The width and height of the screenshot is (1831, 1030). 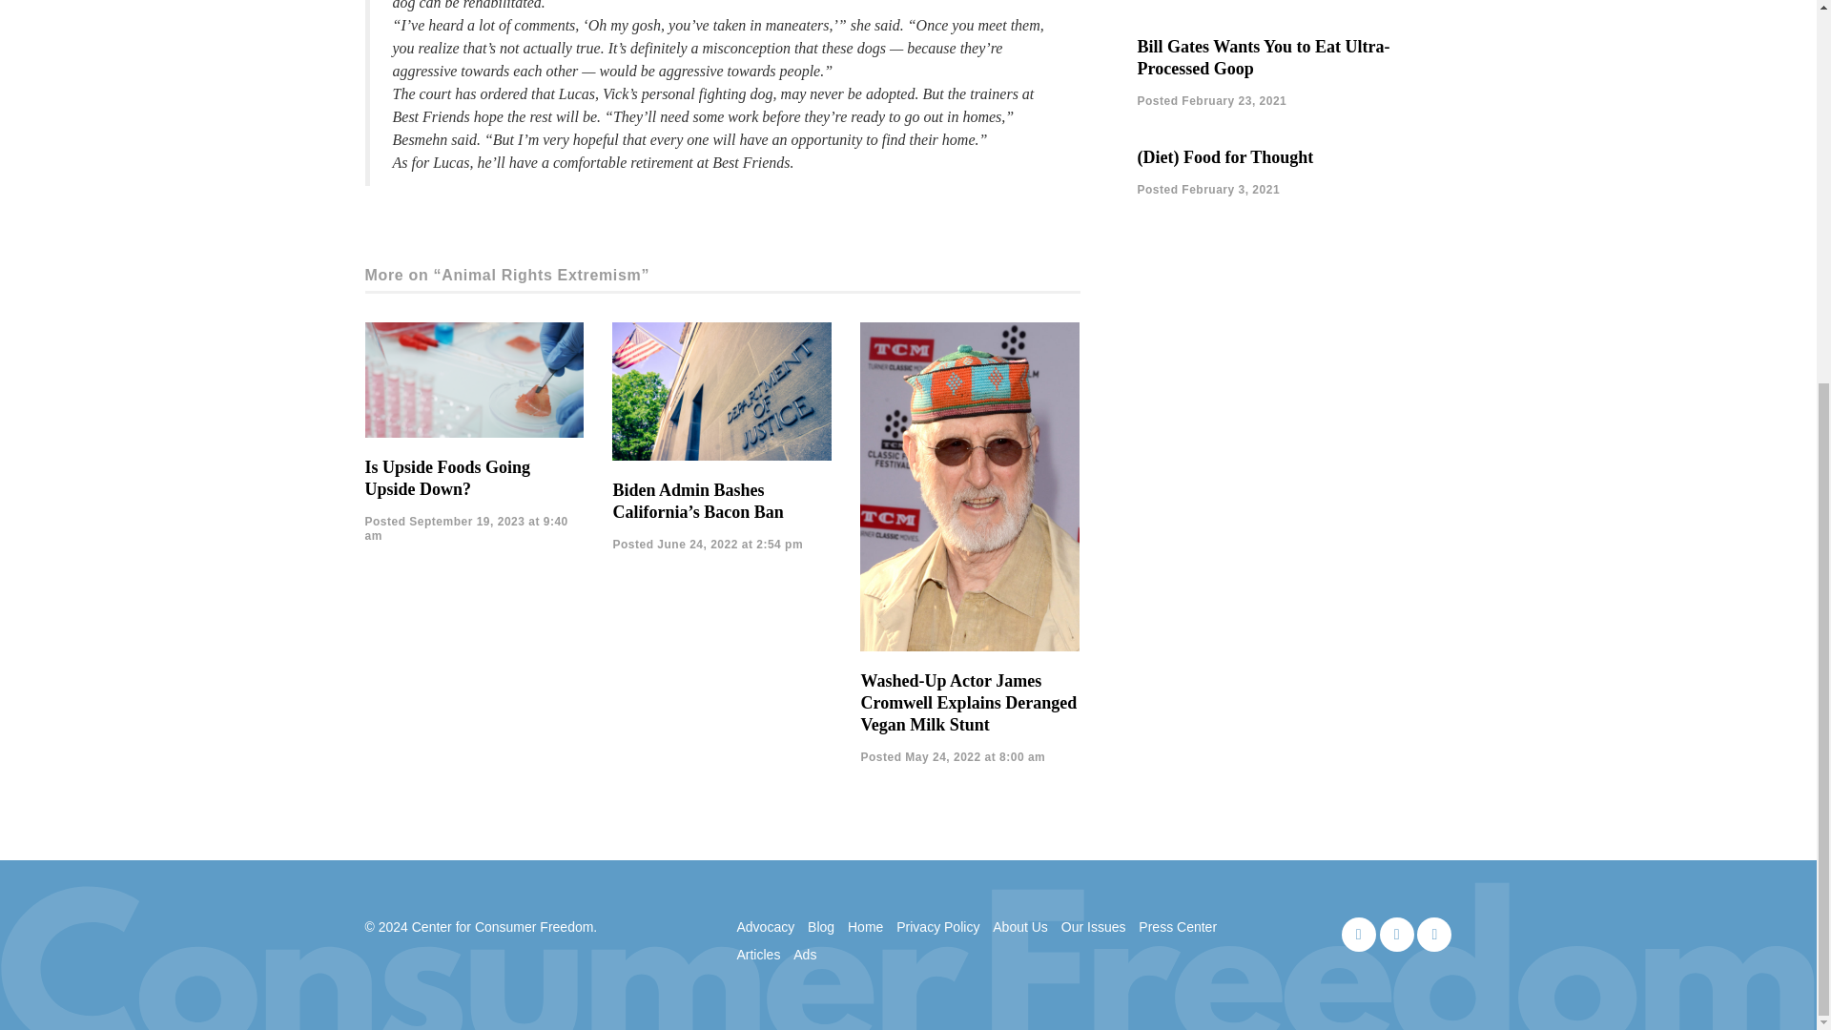 I want to click on Is Upside Foods Going Upside Down?, so click(x=447, y=477).